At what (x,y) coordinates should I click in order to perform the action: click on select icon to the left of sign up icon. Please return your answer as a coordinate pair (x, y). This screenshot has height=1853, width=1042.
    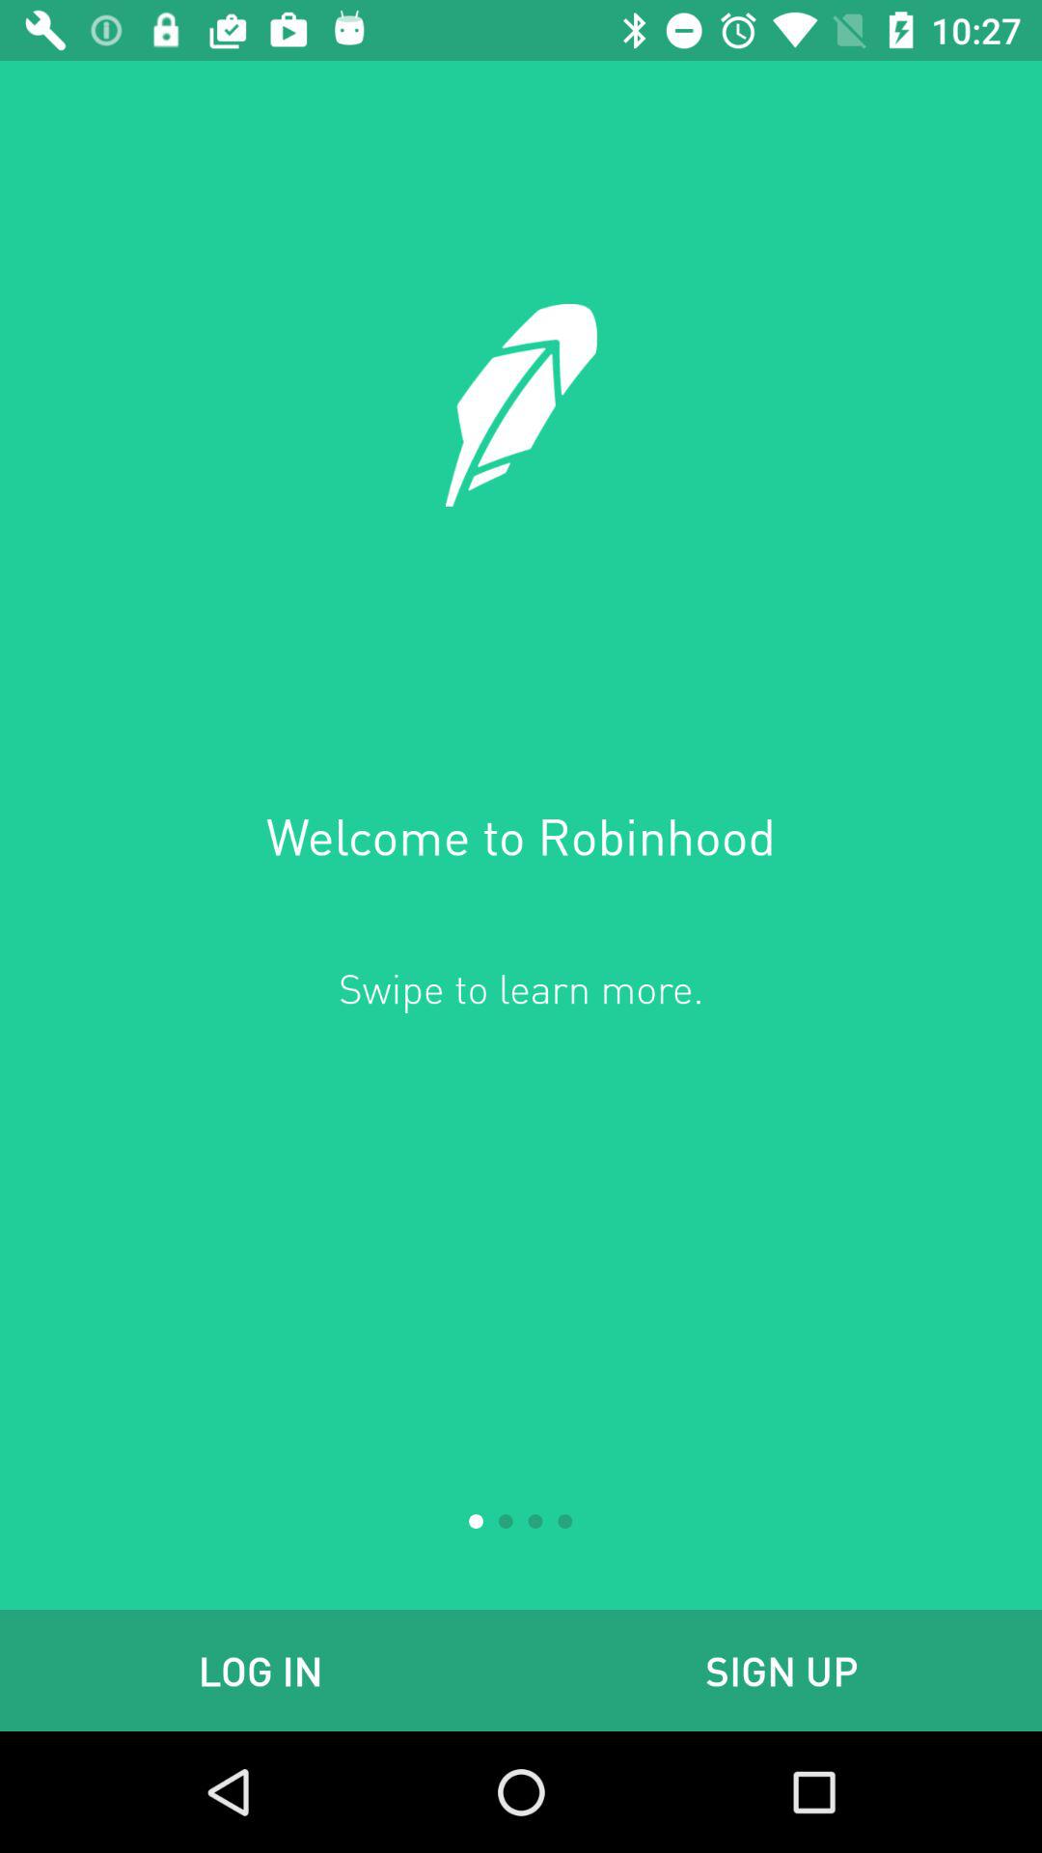
    Looking at the image, I should click on (260, 1670).